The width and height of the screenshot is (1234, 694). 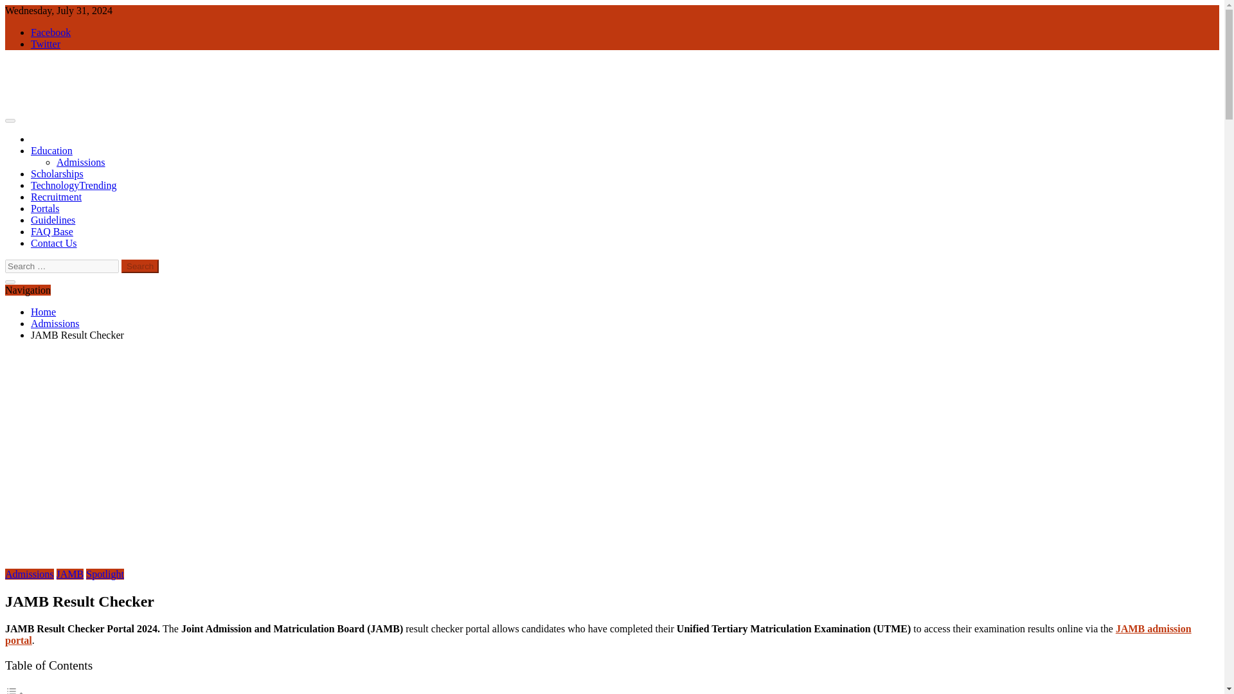 I want to click on Infopeeps, so click(x=25, y=127).